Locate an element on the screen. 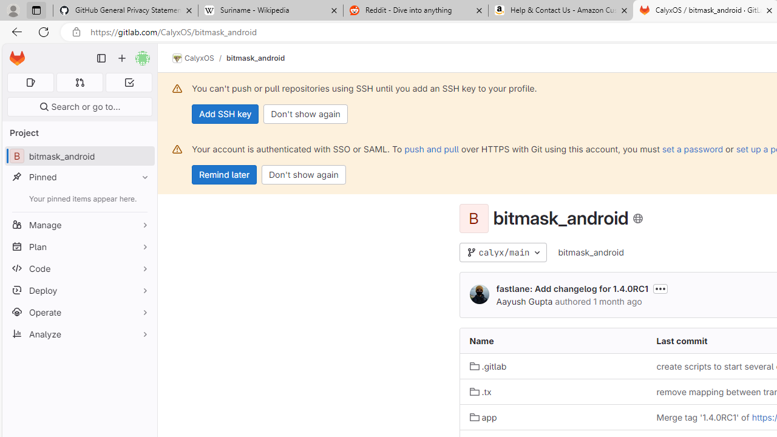 This screenshot has height=437, width=777. Homepage is located at coordinates (17, 58).